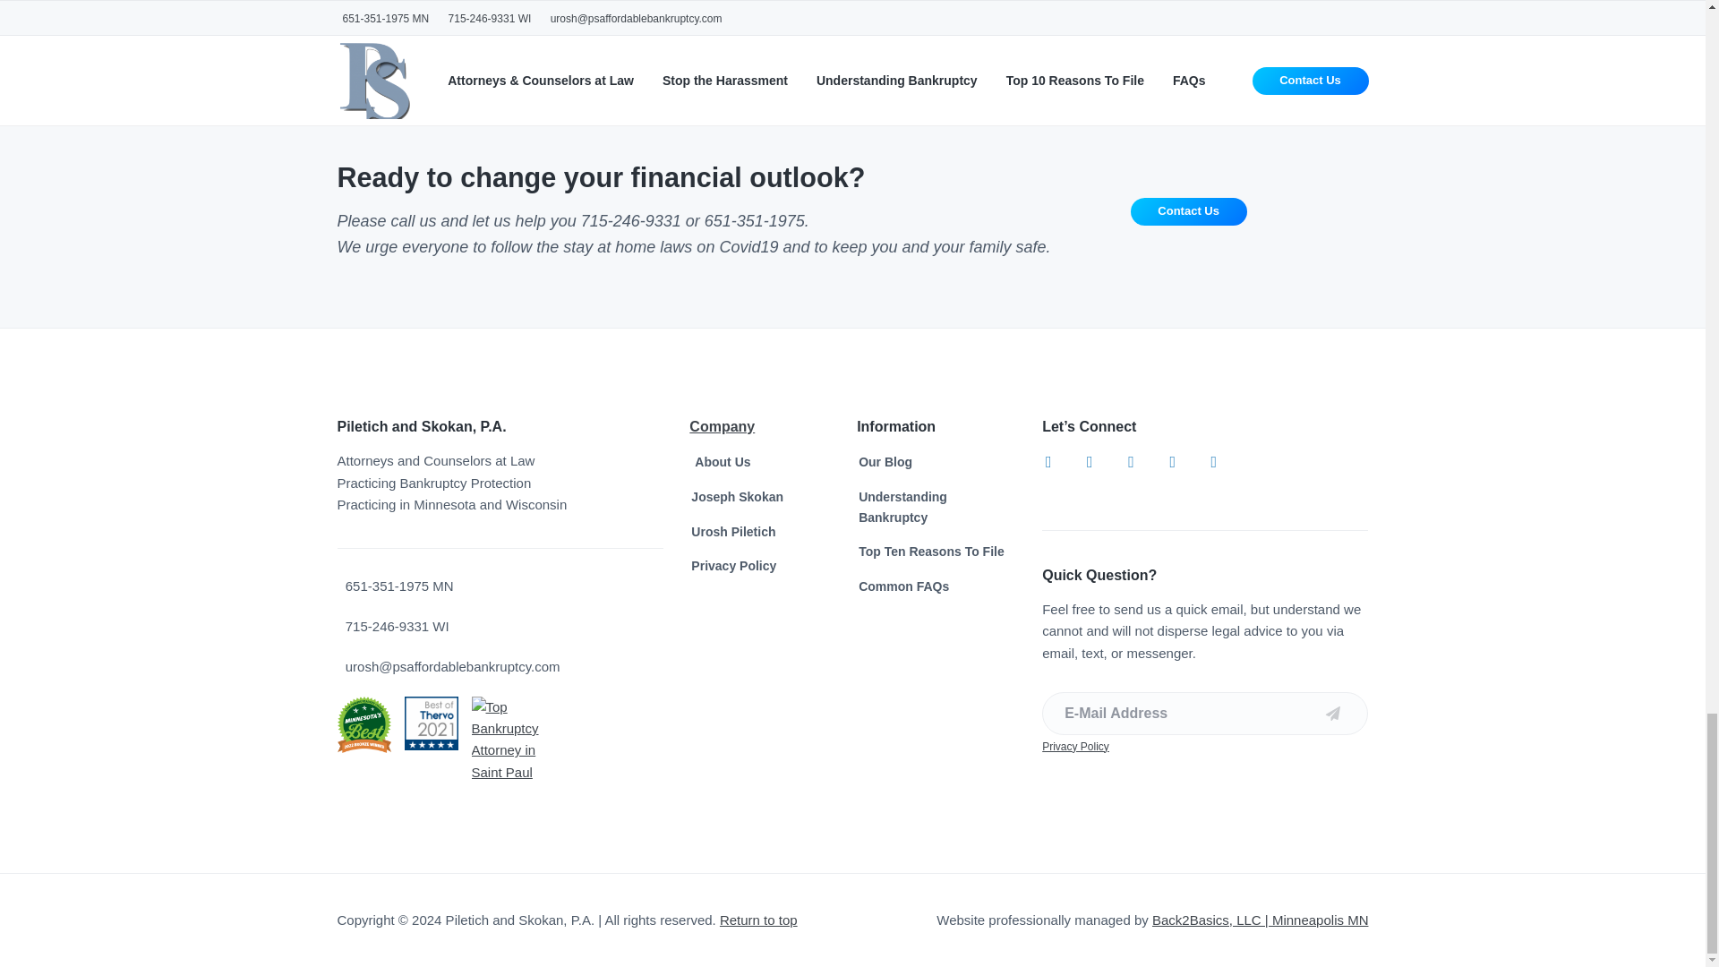  Describe the element at coordinates (1172, 460) in the screenshot. I see `Default Label` at that location.